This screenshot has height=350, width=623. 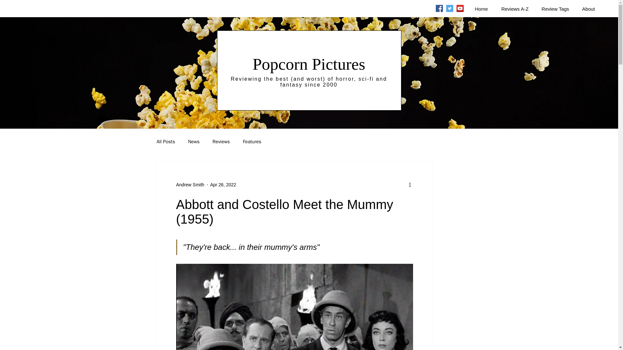 What do you see at coordinates (165, 142) in the screenshot?
I see `All Posts` at bounding box center [165, 142].